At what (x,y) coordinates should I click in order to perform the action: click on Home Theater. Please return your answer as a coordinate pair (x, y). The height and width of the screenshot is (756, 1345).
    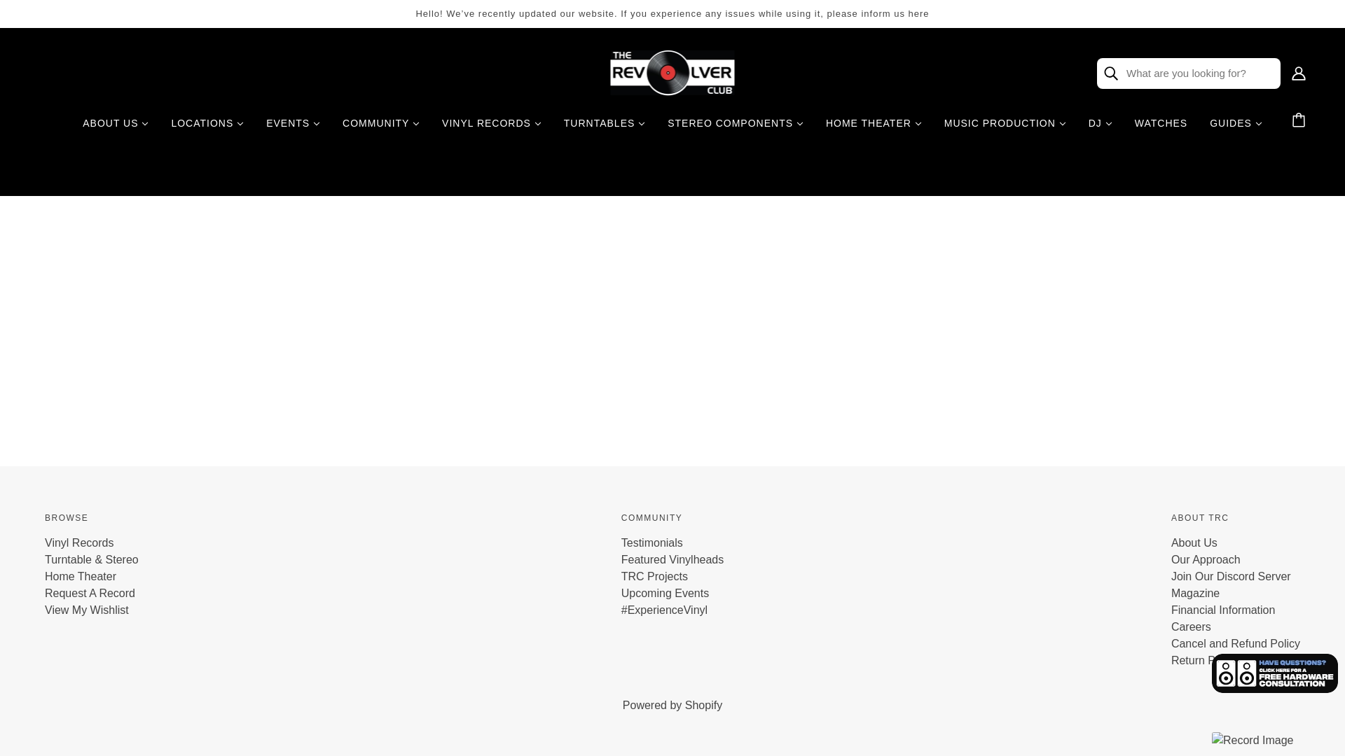
    Looking at the image, I should click on (80, 576).